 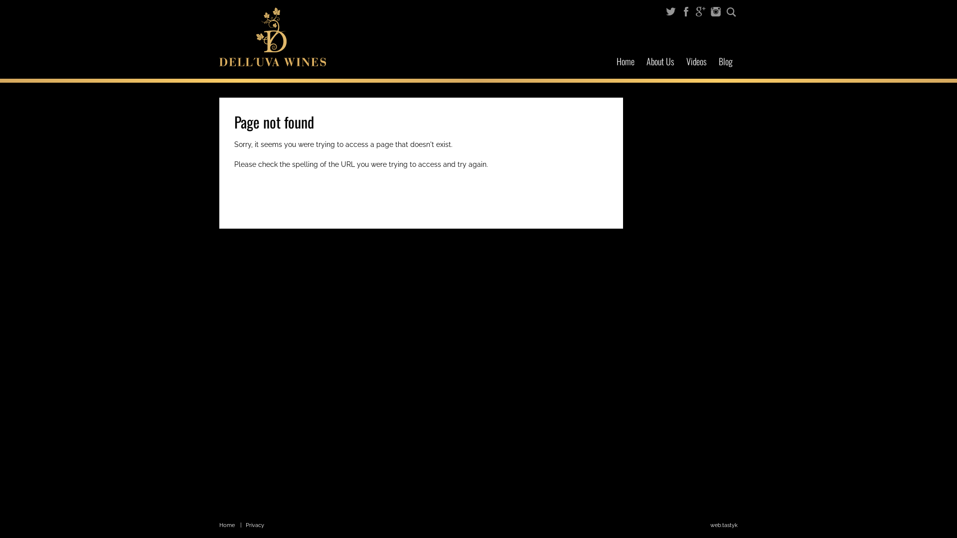 What do you see at coordinates (724, 526) in the screenshot?
I see `web.tastyk` at bounding box center [724, 526].